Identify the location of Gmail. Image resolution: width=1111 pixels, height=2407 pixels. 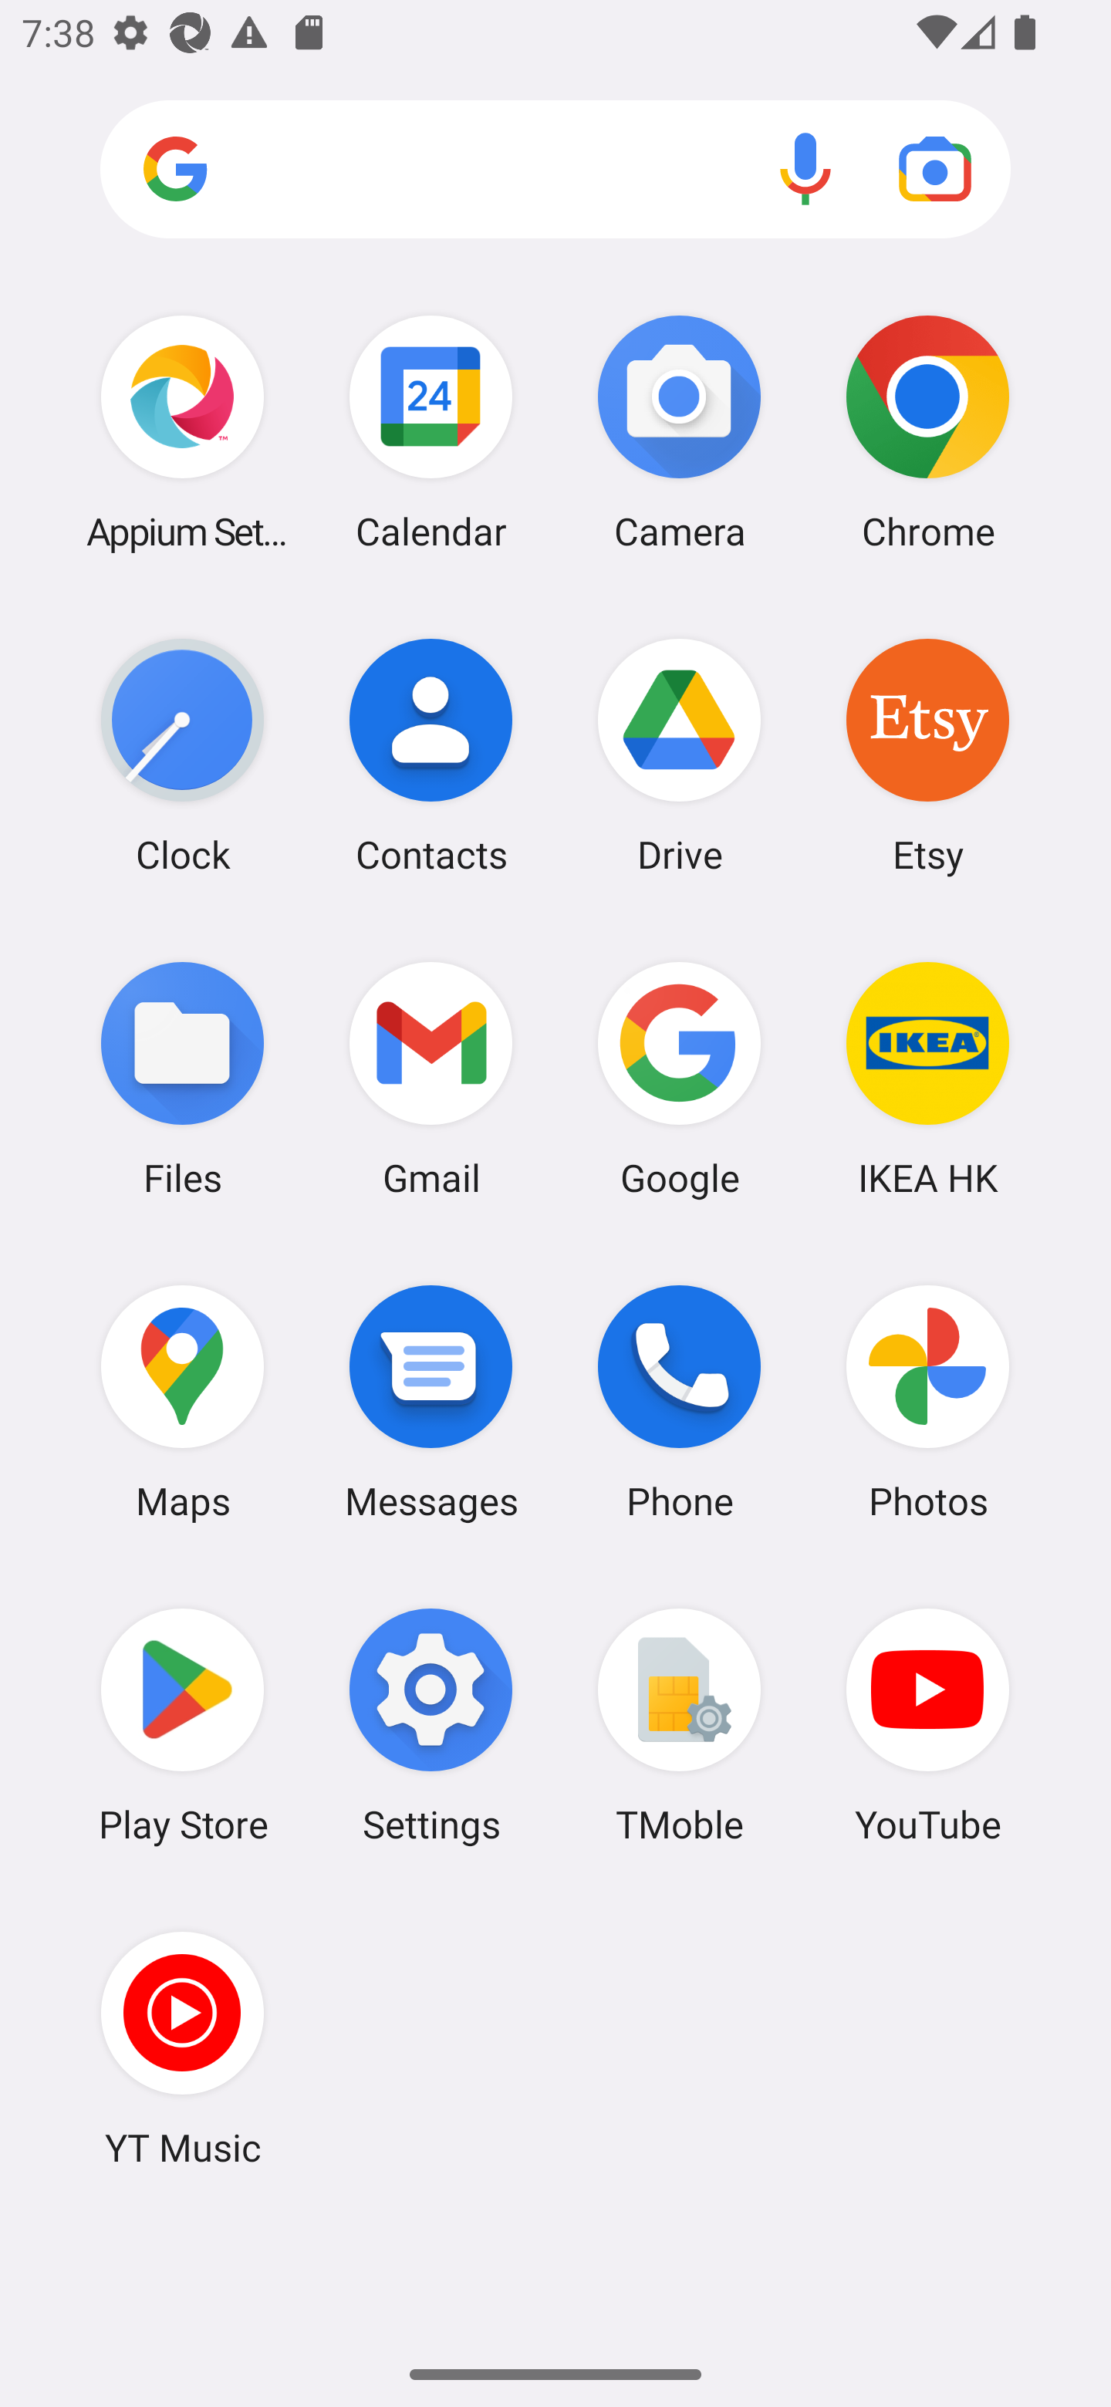
(431, 1078).